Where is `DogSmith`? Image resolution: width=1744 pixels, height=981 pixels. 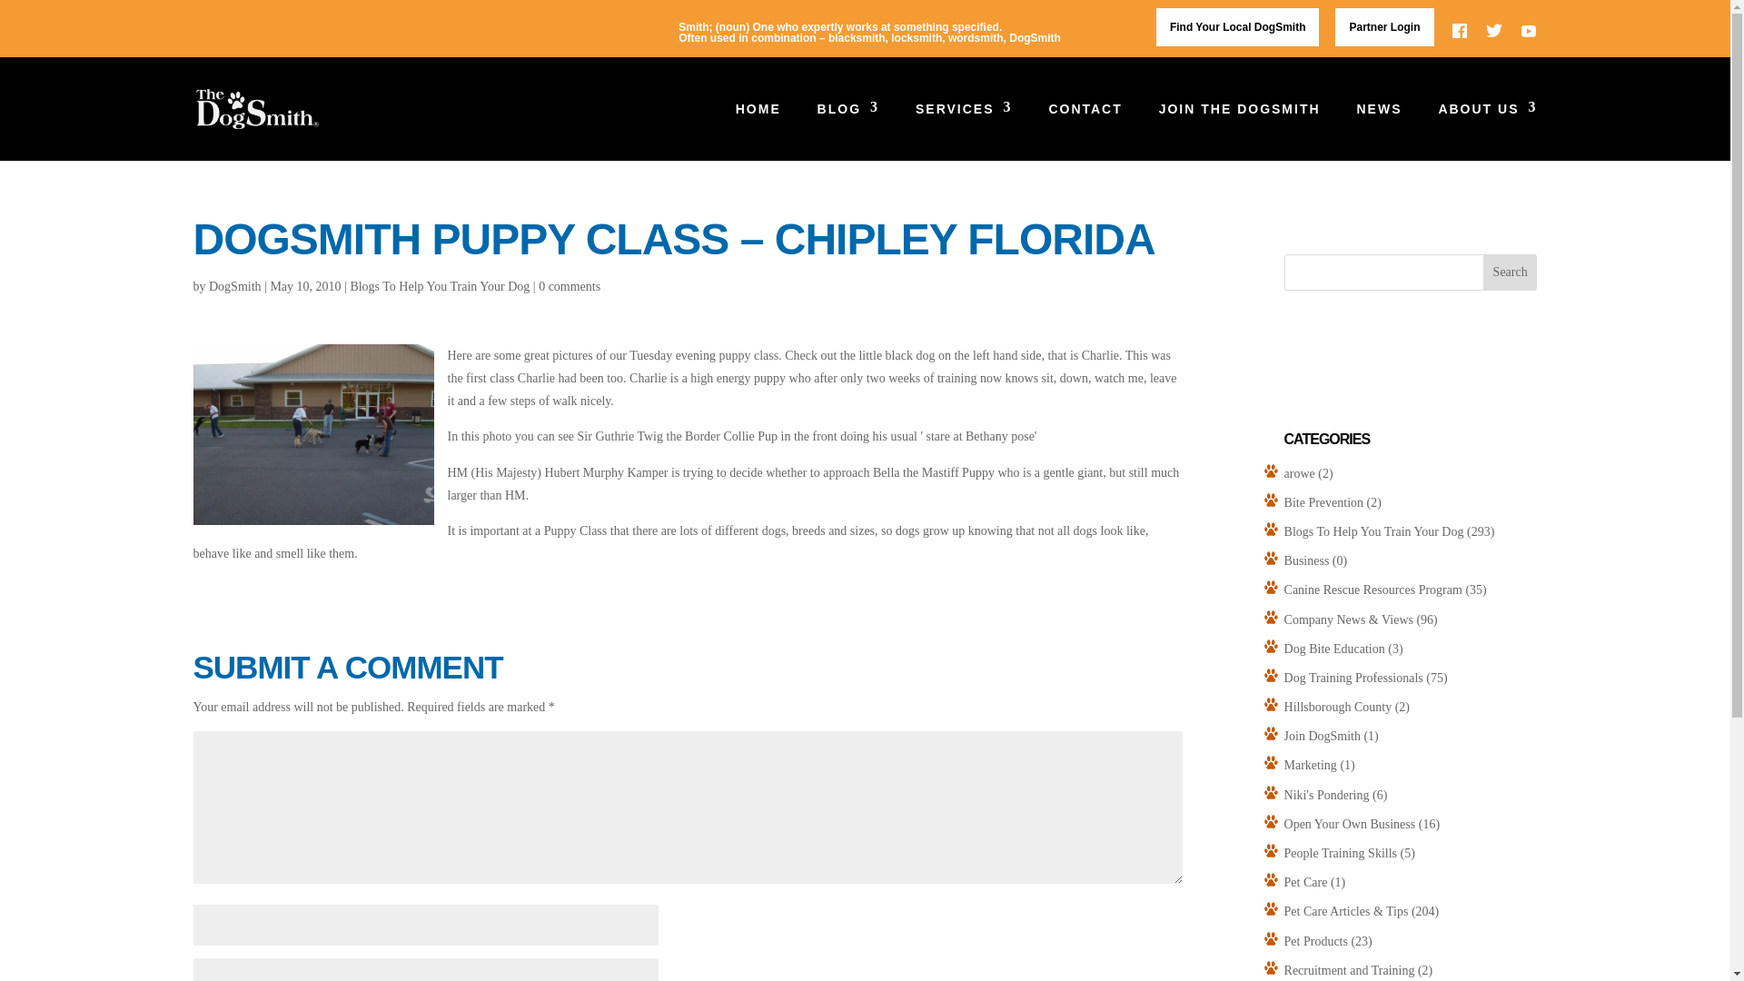 DogSmith is located at coordinates (235, 285).